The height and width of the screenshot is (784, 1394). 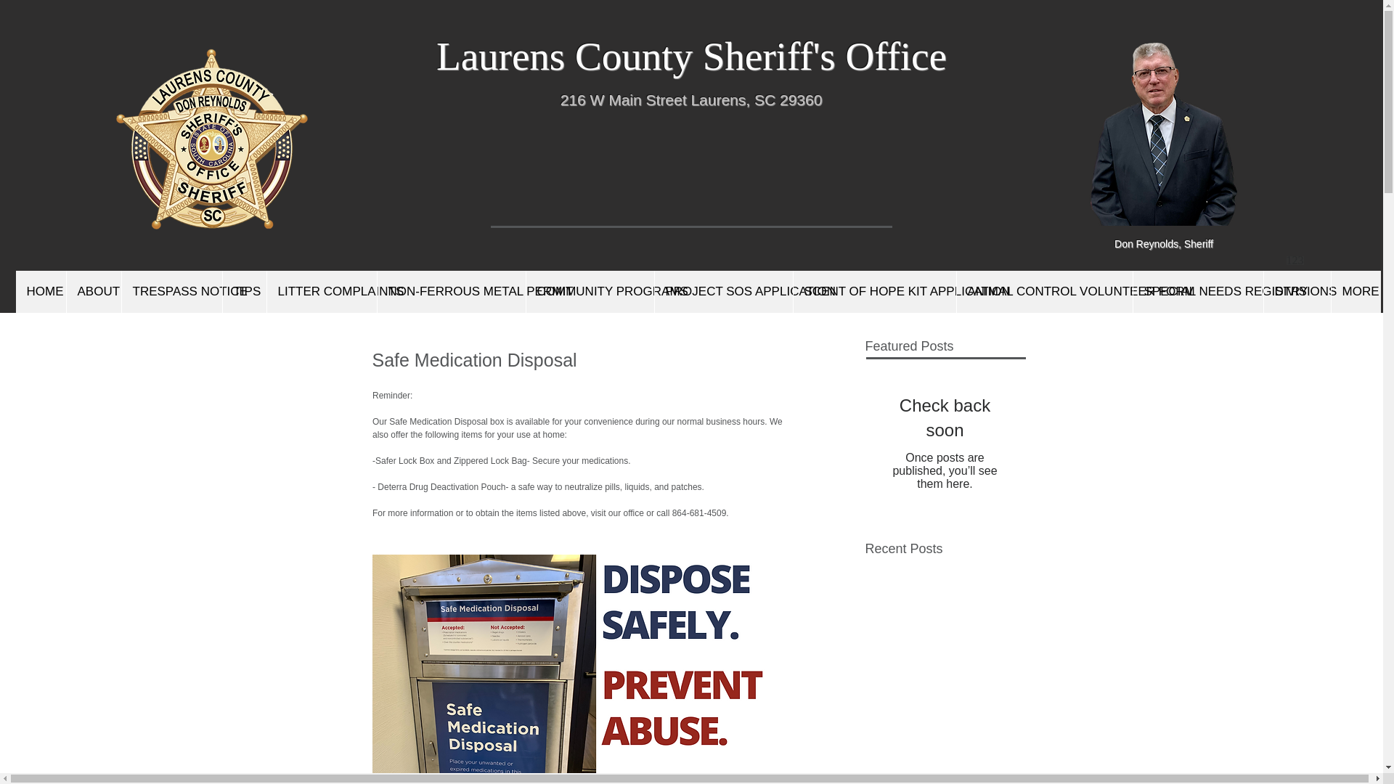 I want to click on TIPS, so click(x=244, y=291).